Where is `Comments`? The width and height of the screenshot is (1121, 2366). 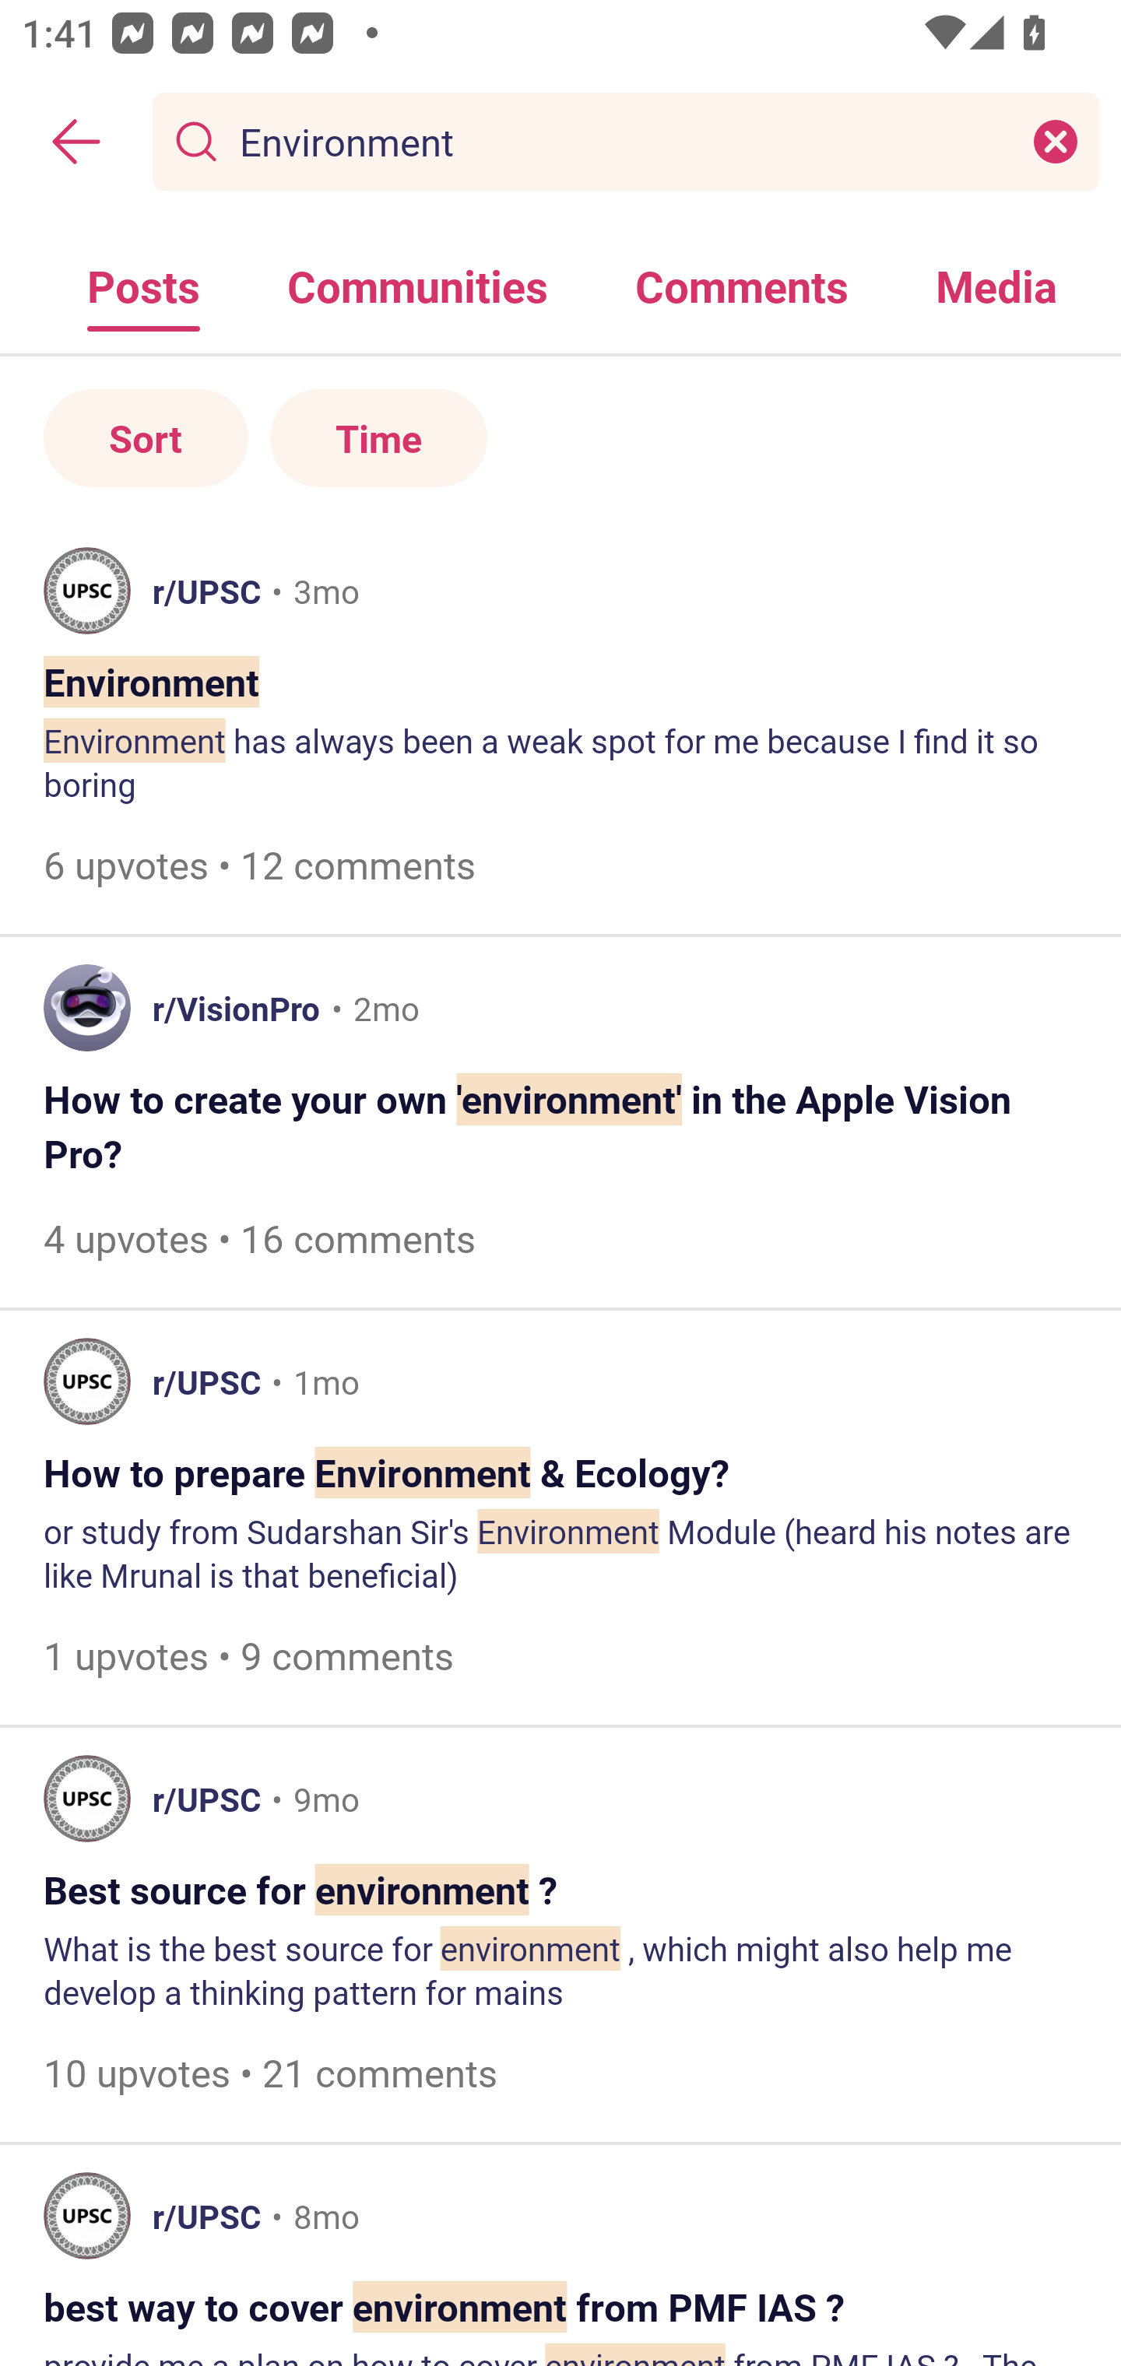
Comments is located at coordinates (742, 285).